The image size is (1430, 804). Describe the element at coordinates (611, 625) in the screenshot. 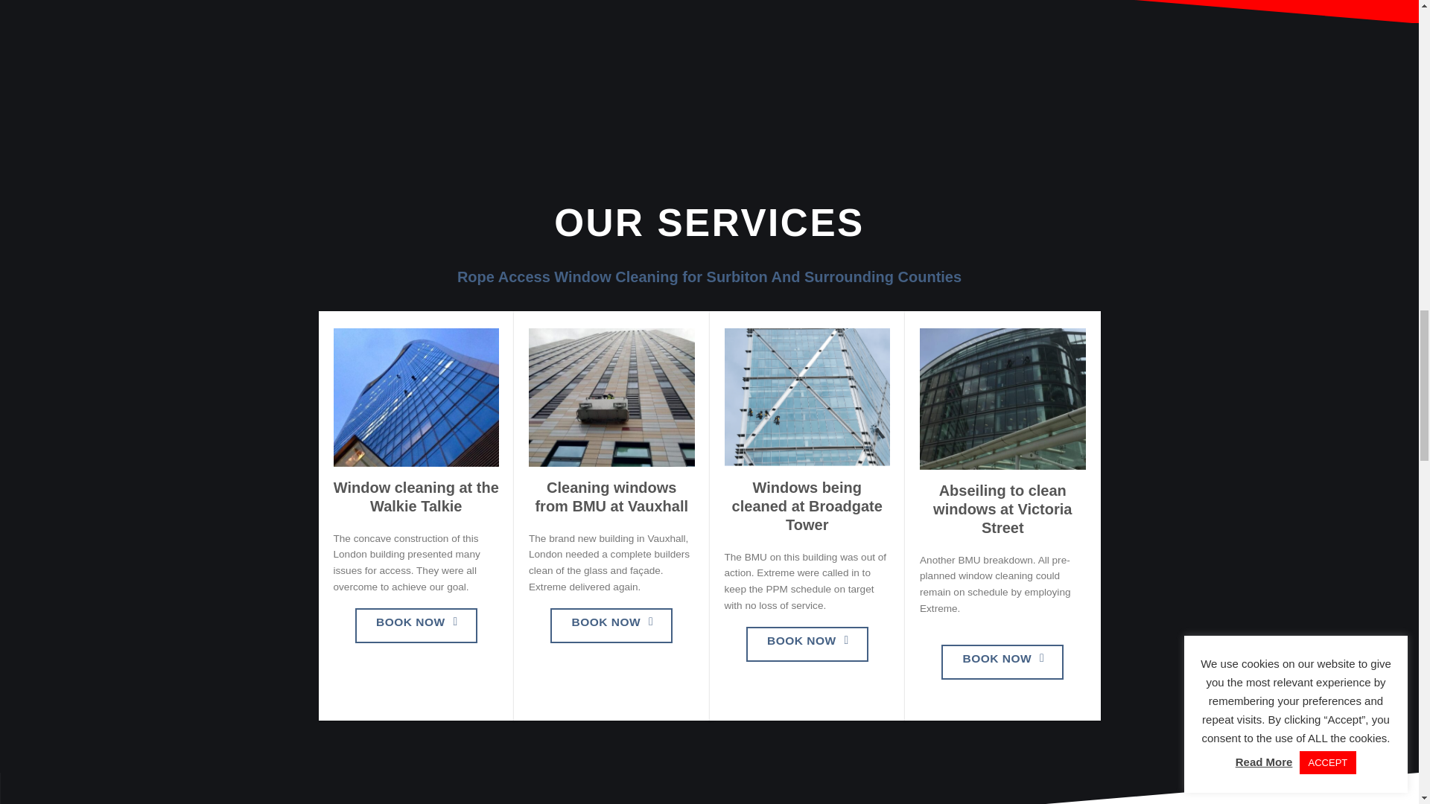

I see `BOOK NOW` at that location.